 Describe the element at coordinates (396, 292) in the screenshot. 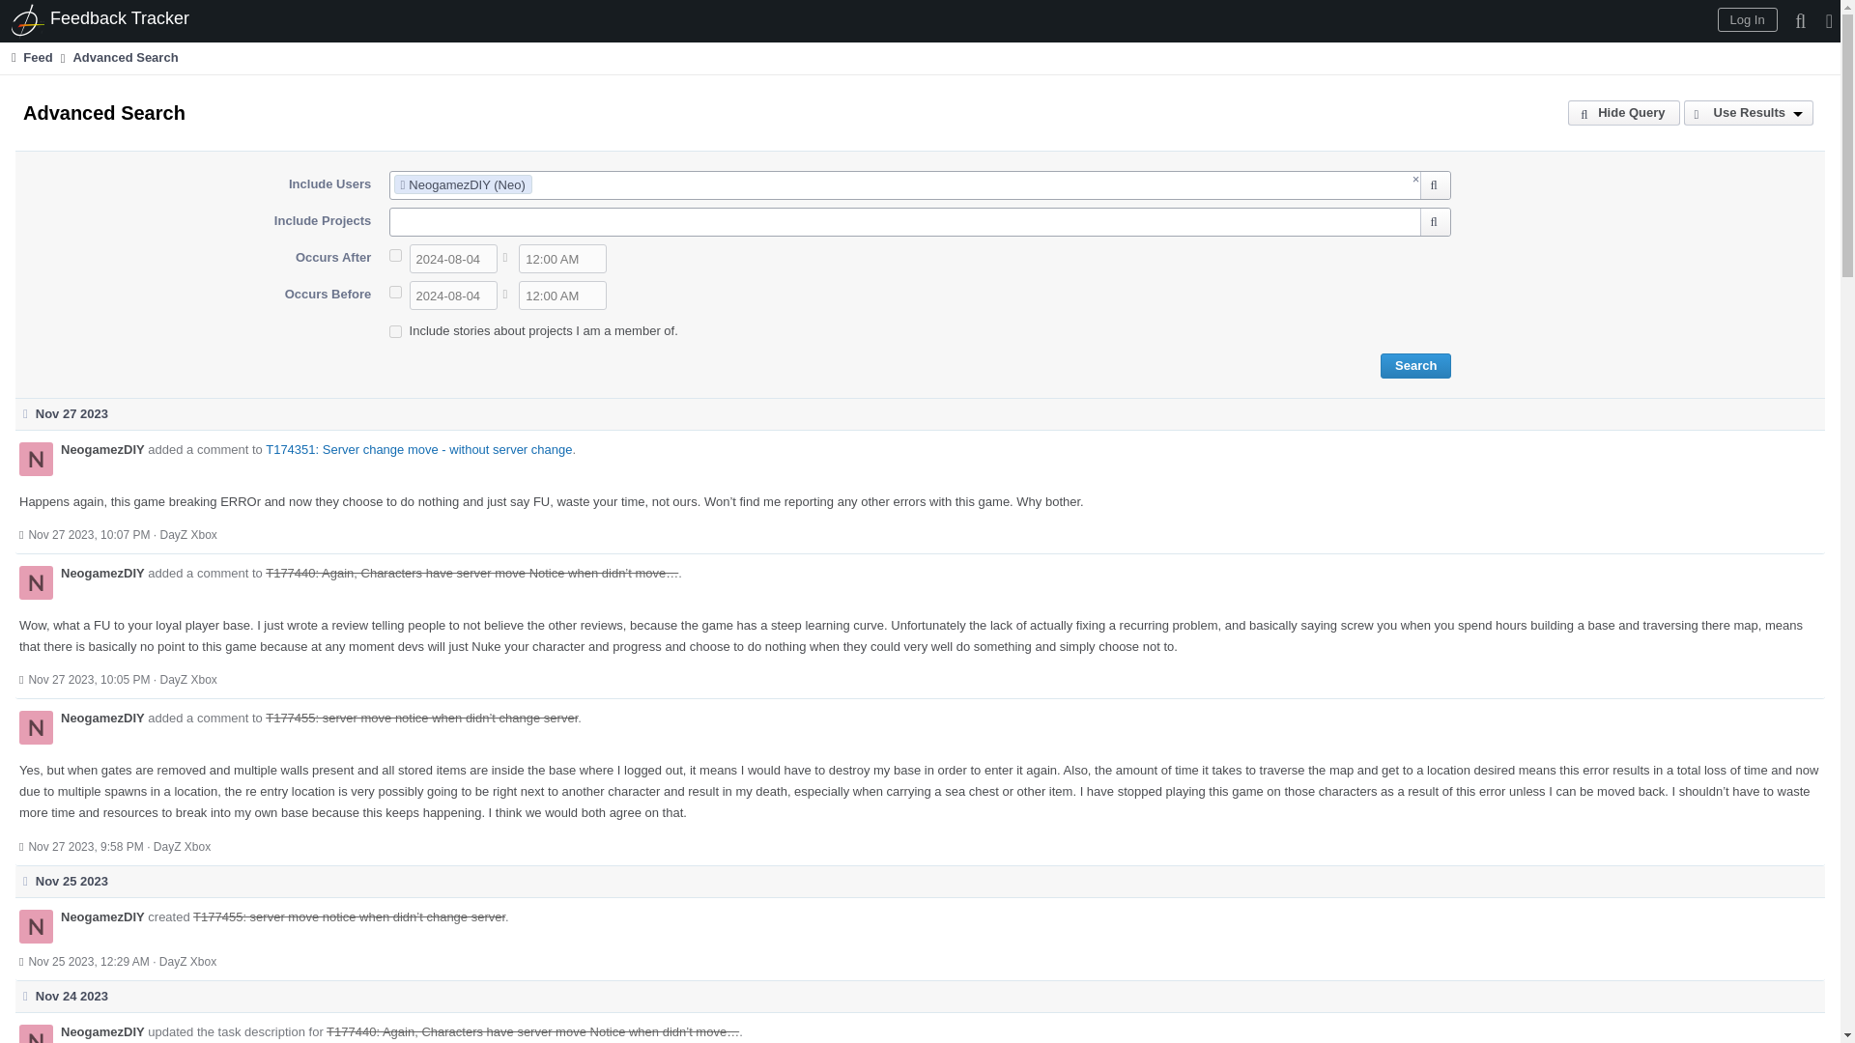

I see `1` at that location.